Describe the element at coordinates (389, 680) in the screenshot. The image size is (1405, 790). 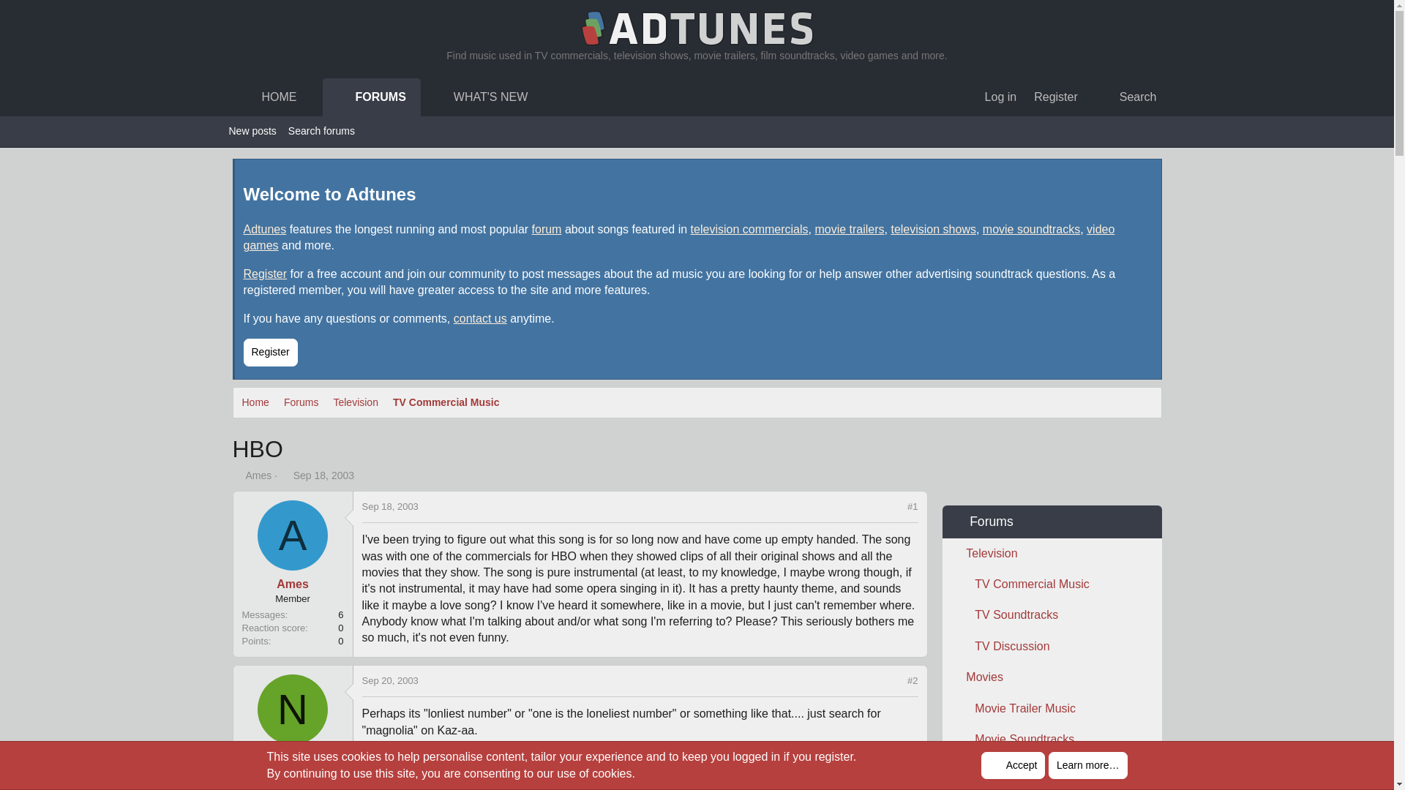
I see `Sep 20, 2003 at 9:23 PM` at that location.